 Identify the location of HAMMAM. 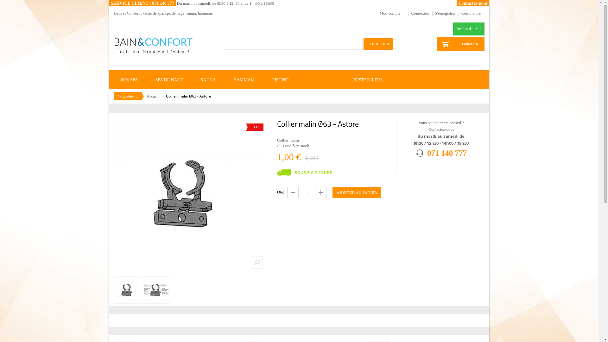
(248, 80).